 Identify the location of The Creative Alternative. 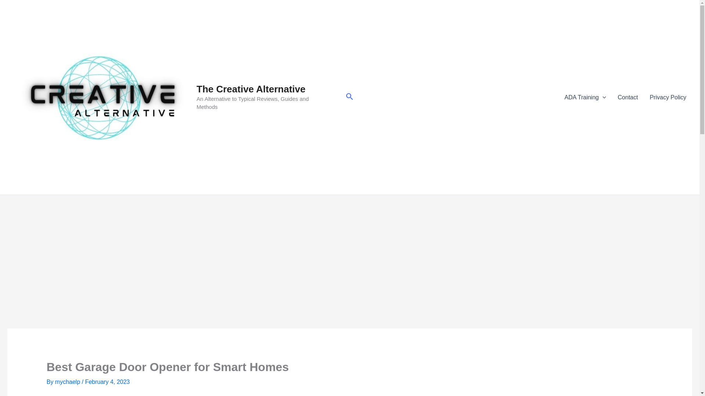
(251, 89).